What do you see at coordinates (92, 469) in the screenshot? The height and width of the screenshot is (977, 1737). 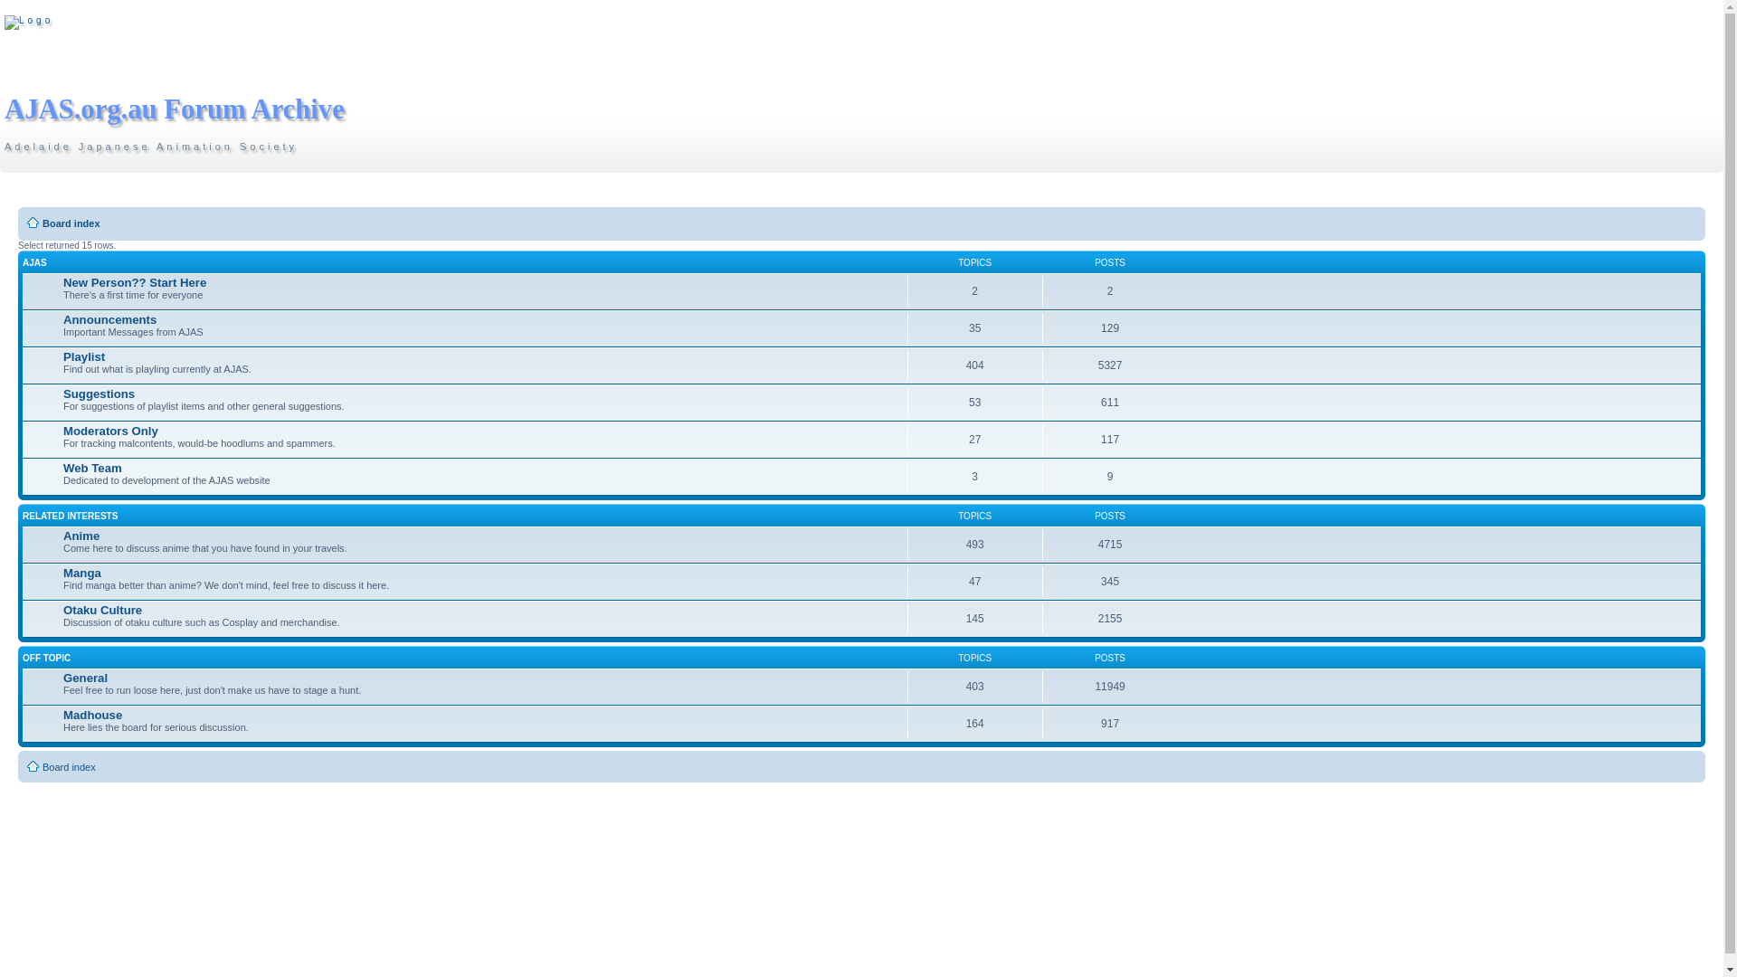 I see `Web Team` at bounding box center [92, 469].